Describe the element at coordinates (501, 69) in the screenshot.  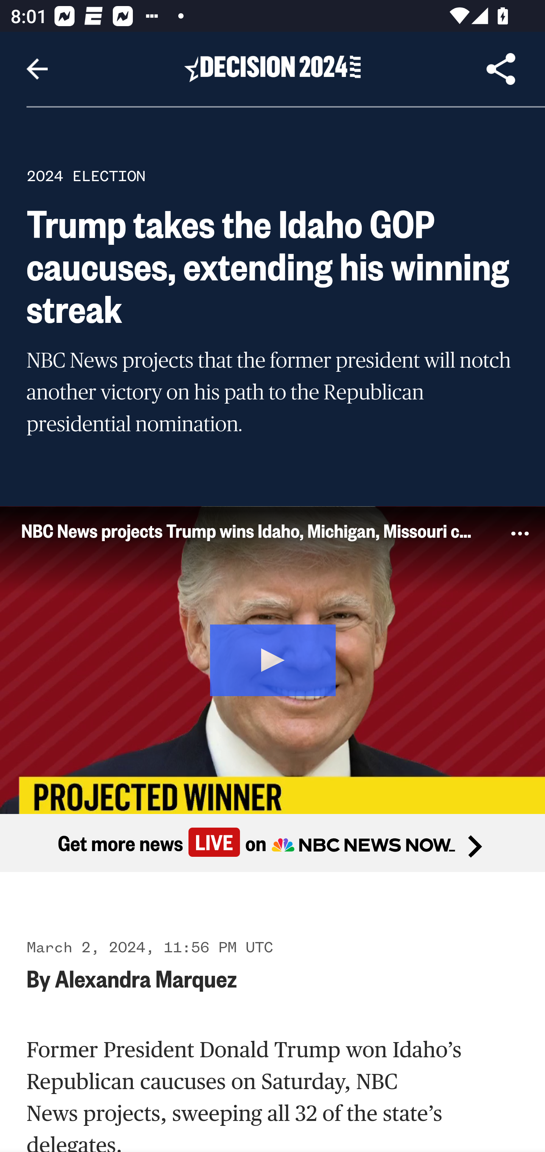
I see `Share Article, button` at that location.